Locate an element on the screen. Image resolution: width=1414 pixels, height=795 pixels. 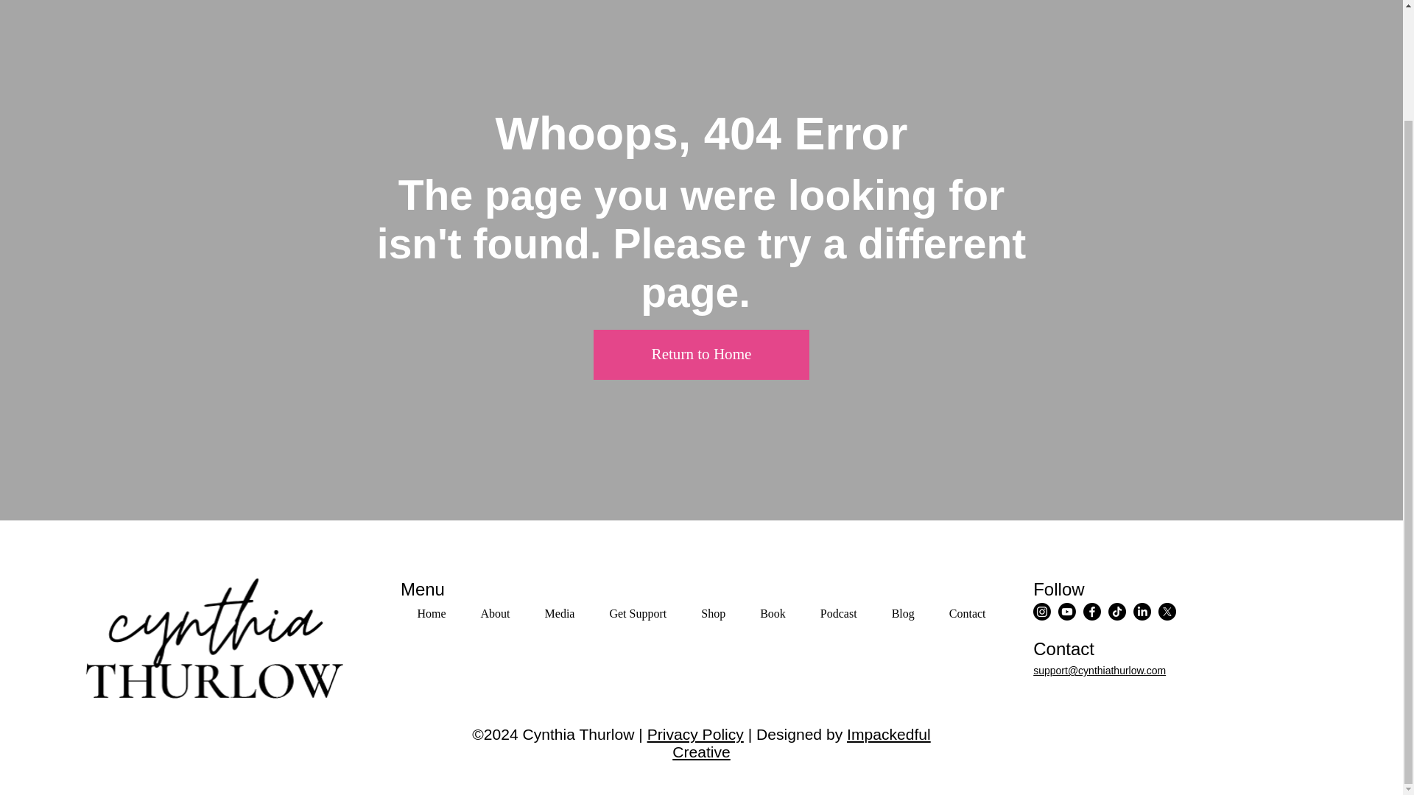
Impackedful Creative is located at coordinates (695, 734).